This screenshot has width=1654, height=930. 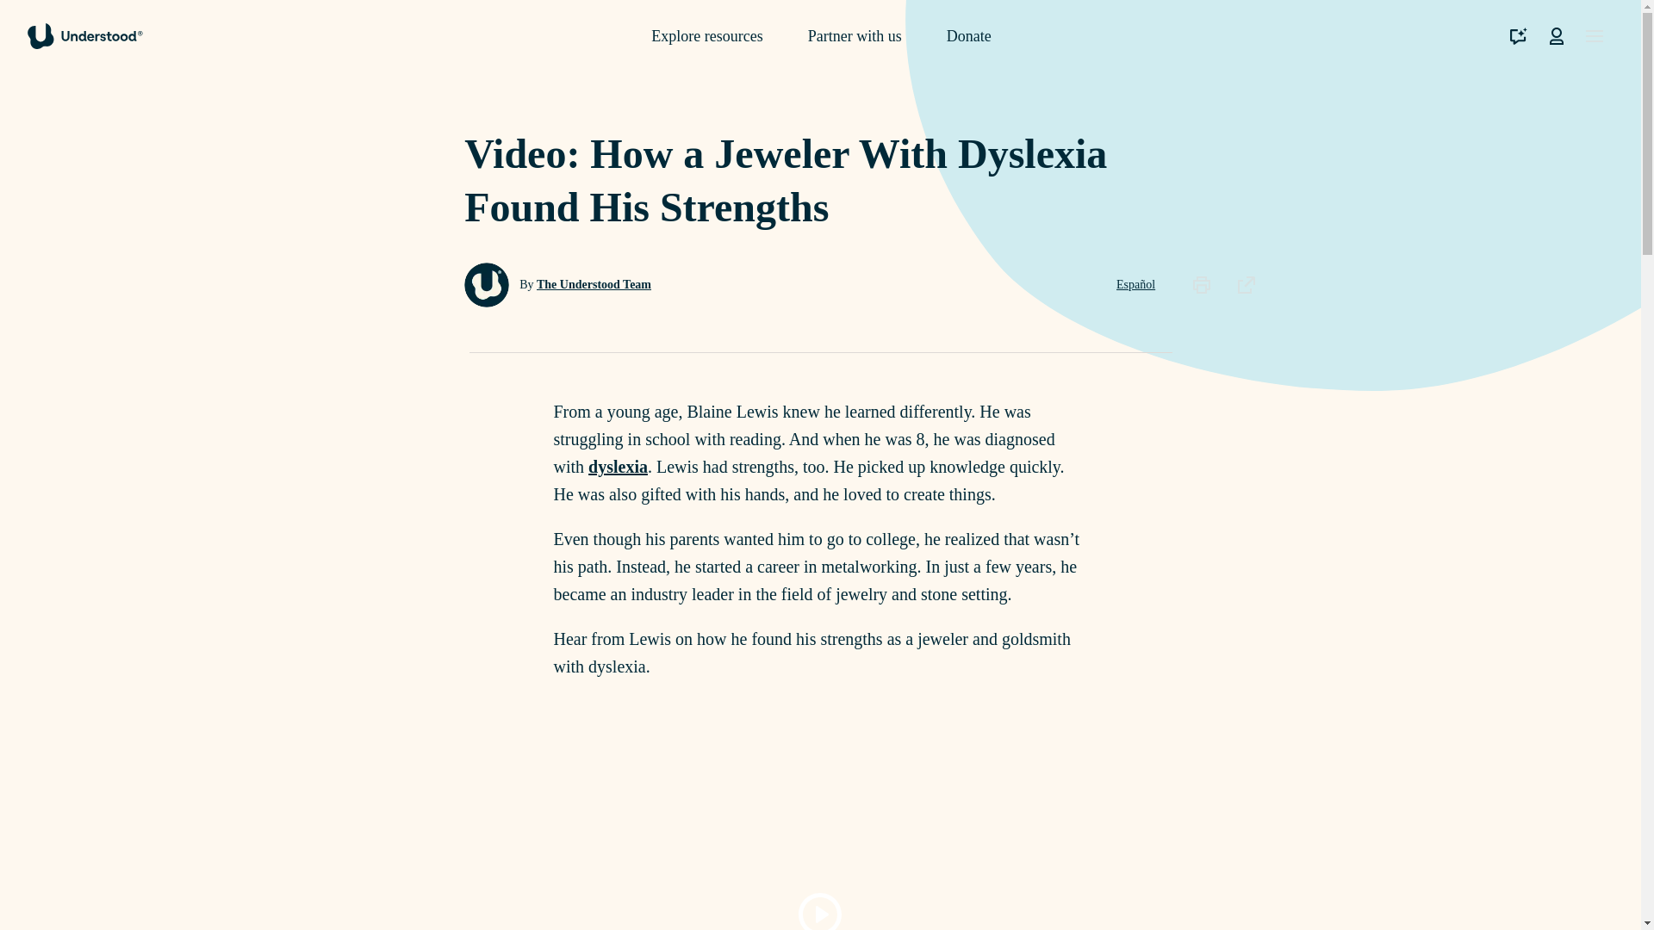 What do you see at coordinates (968, 36) in the screenshot?
I see `Donate` at bounding box center [968, 36].